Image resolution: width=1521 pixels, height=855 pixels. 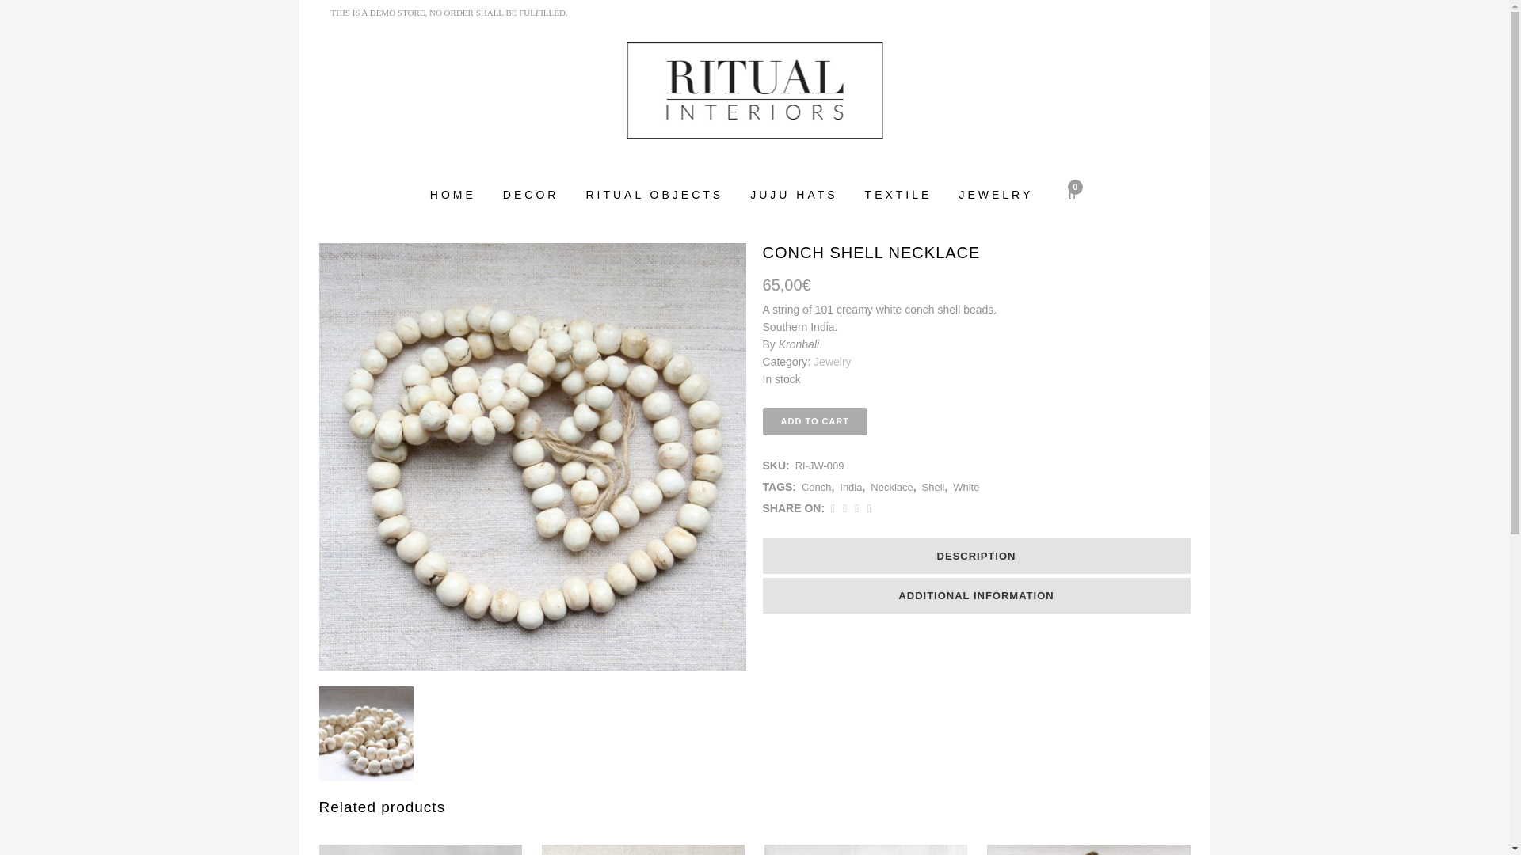 I want to click on JEWELRY, so click(x=995, y=194).